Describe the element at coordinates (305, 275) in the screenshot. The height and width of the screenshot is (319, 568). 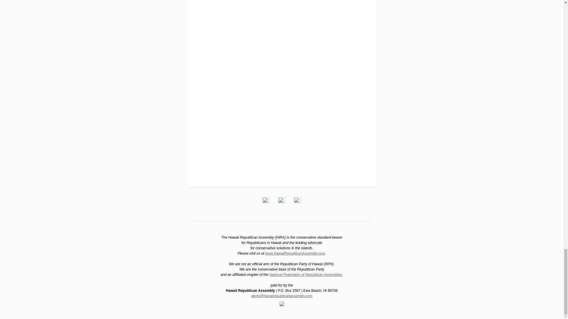
I see `NFRA` at that location.